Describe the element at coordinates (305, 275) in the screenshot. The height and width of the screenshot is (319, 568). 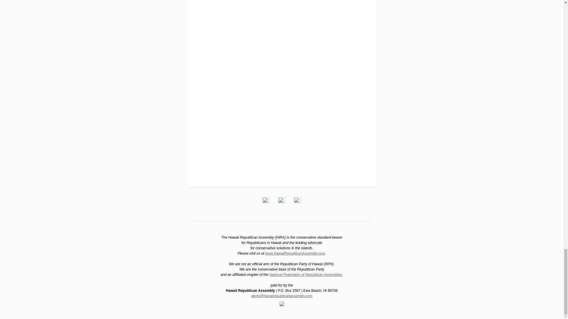
I see `NFRA` at that location.